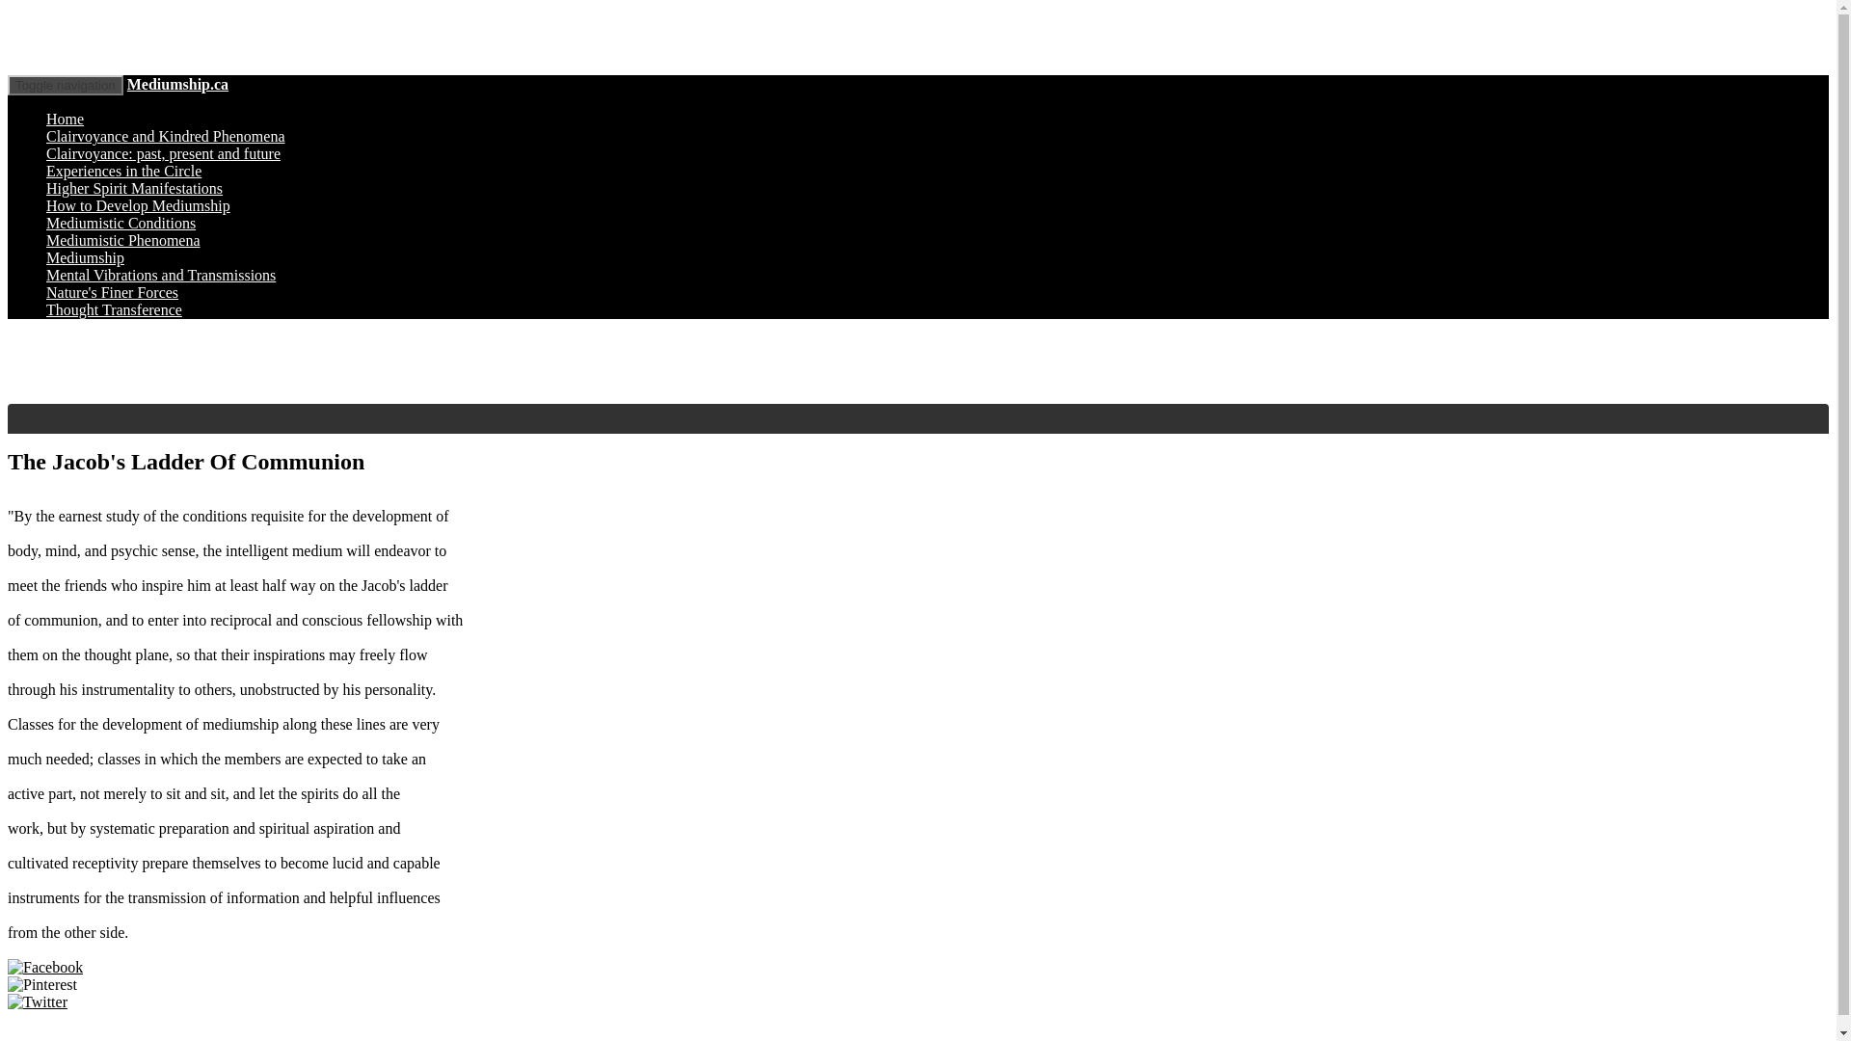 The image size is (1851, 1041). What do you see at coordinates (114, 310) in the screenshot?
I see `Thought Transference` at bounding box center [114, 310].